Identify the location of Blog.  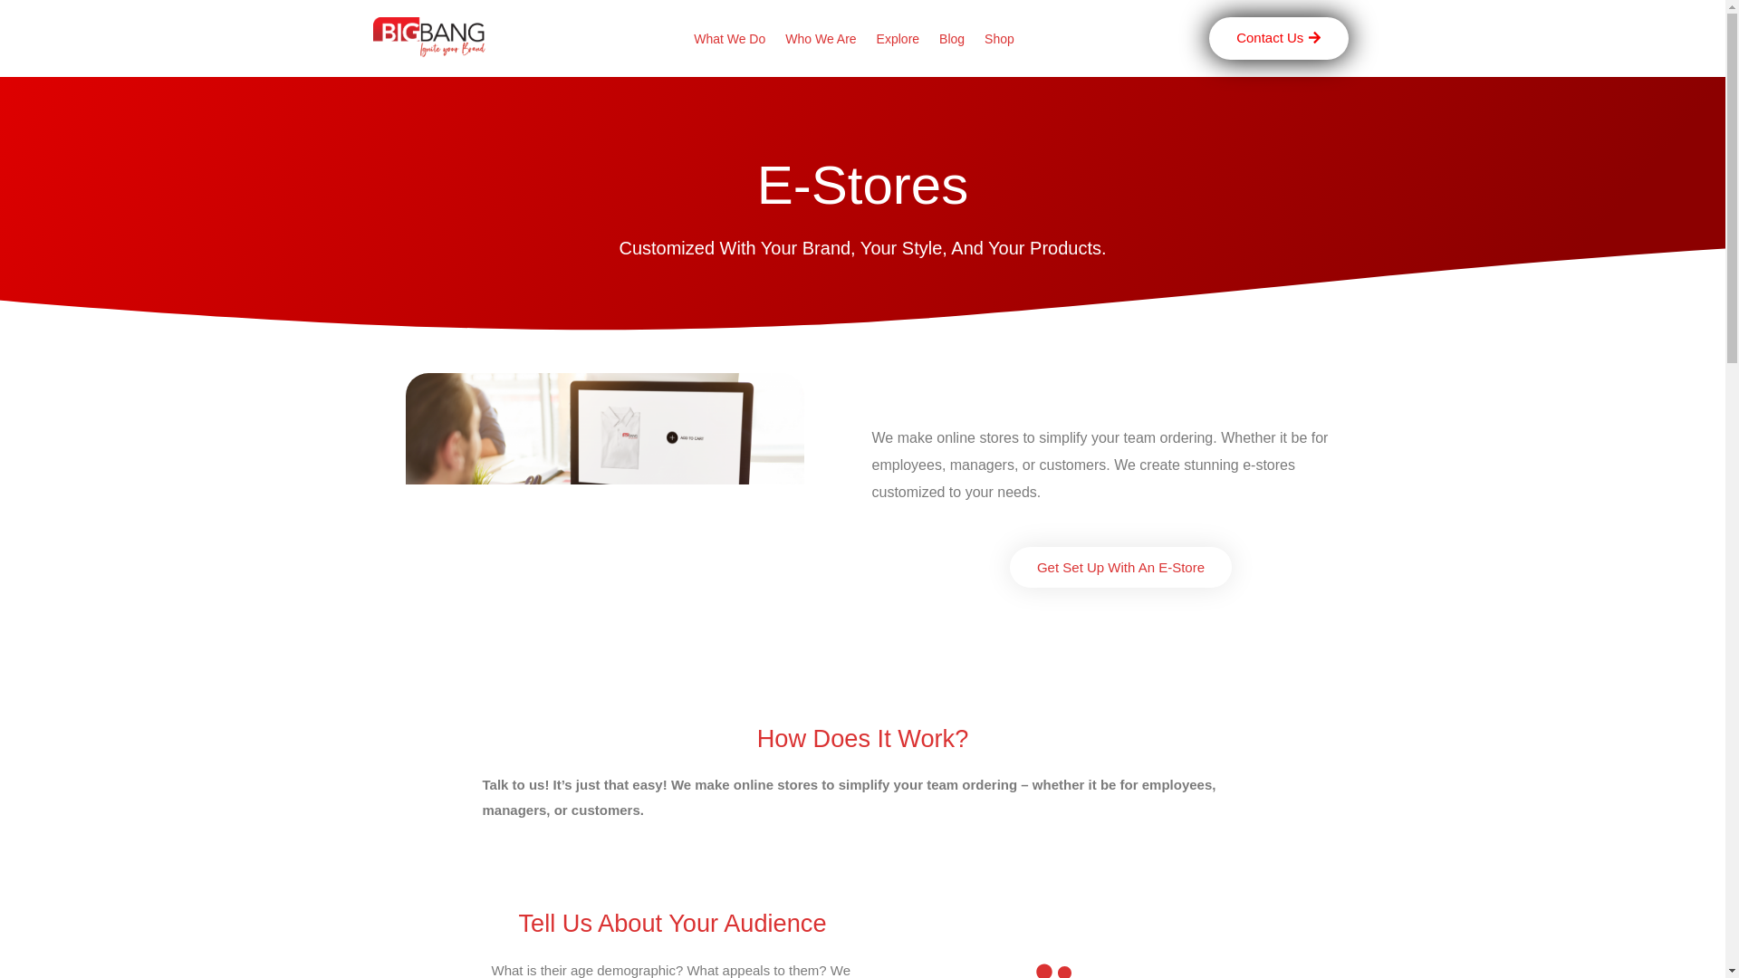
(951, 38).